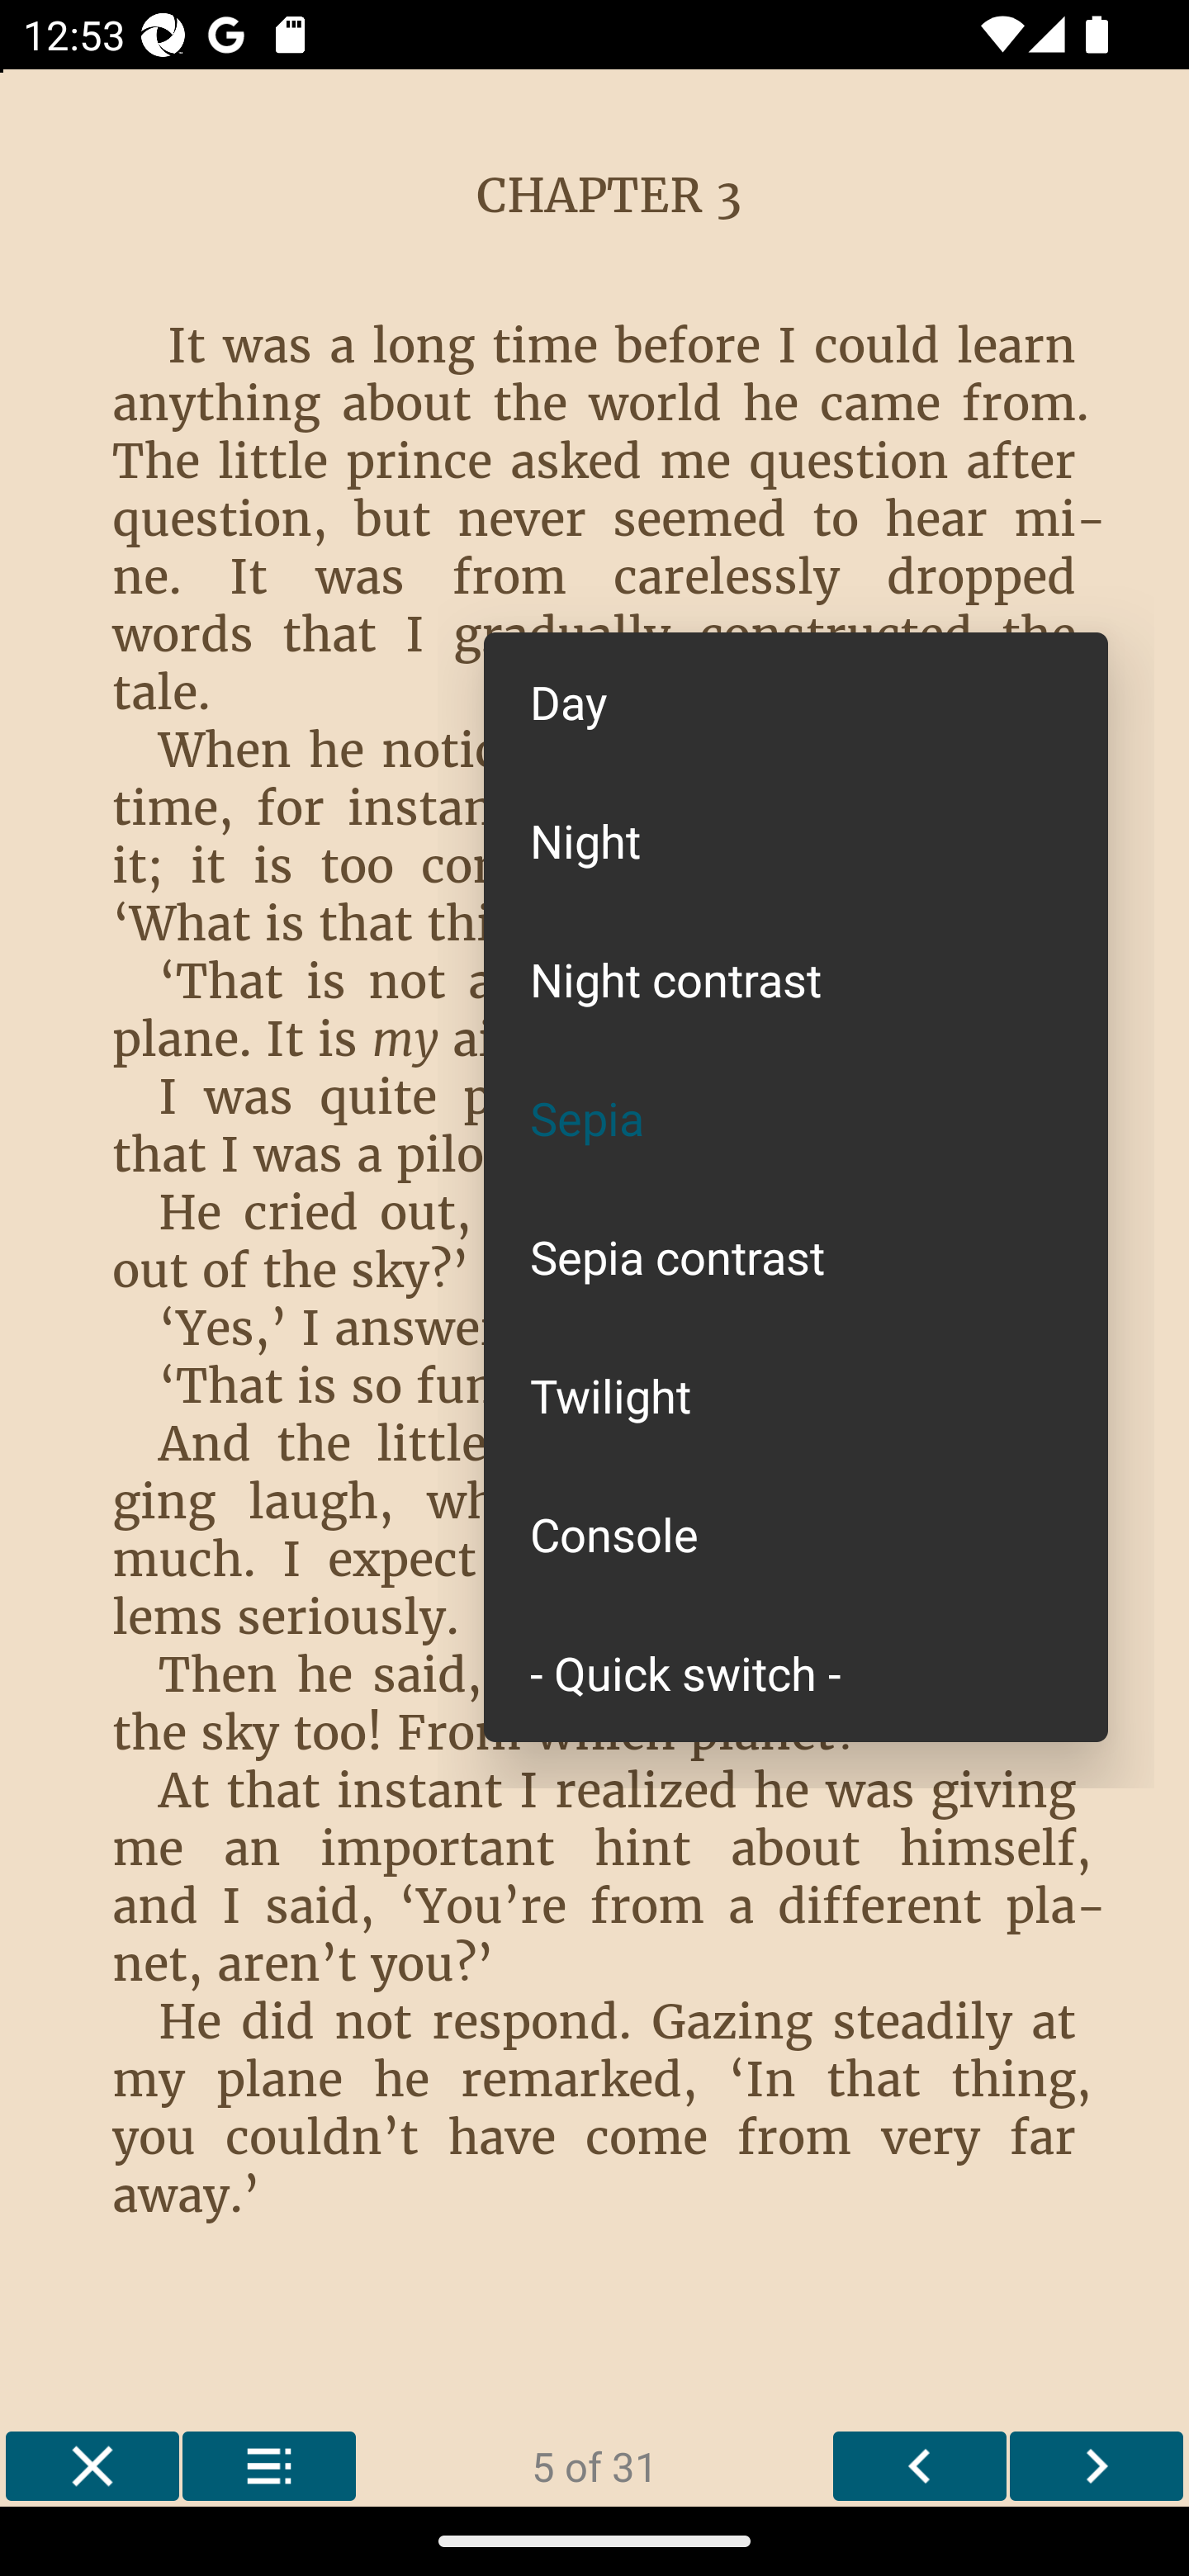 The height and width of the screenshot is (2576, 1189). Describe the element at coordinates (796, 1118) in the screenshot. I see `Sepia` at that location.